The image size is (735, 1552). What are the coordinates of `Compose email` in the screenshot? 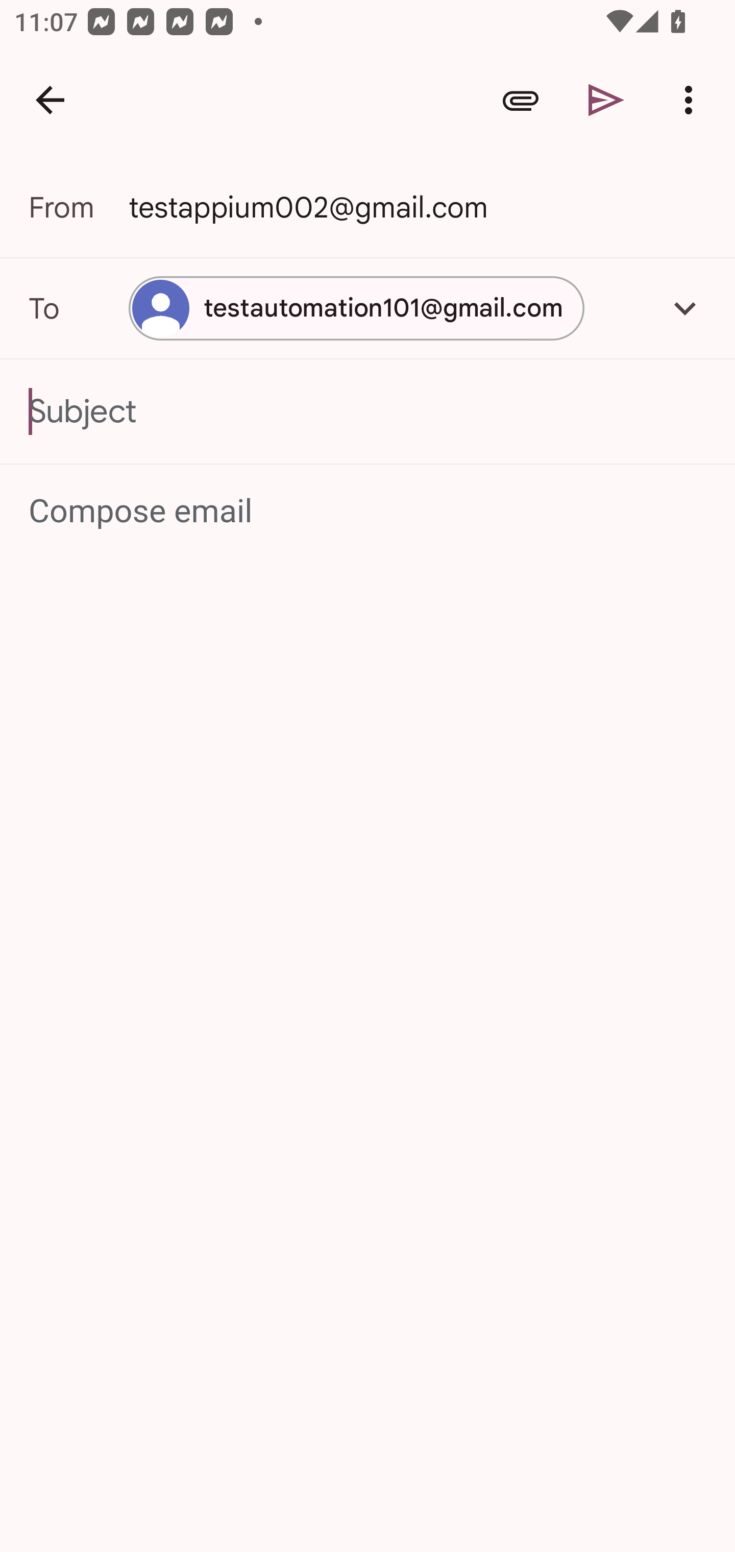 It's located at (369, 512).